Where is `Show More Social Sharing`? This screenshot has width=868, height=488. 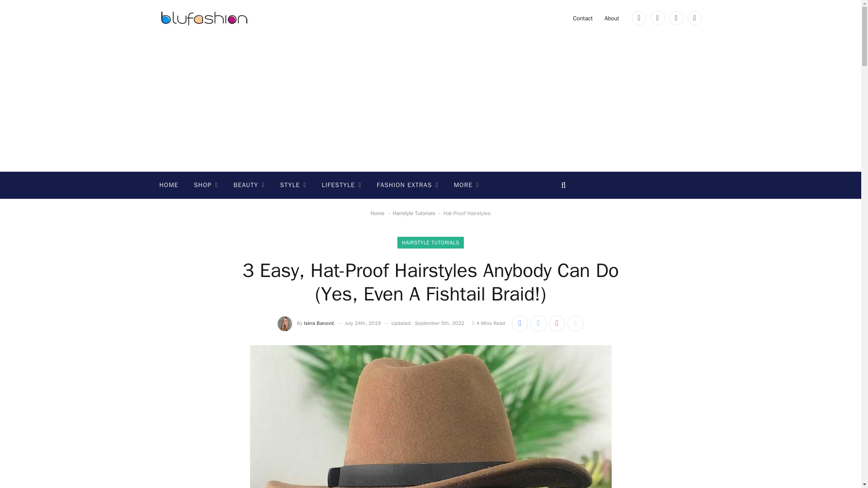 Show More Social Sharing is located at coordinates (575, 324).